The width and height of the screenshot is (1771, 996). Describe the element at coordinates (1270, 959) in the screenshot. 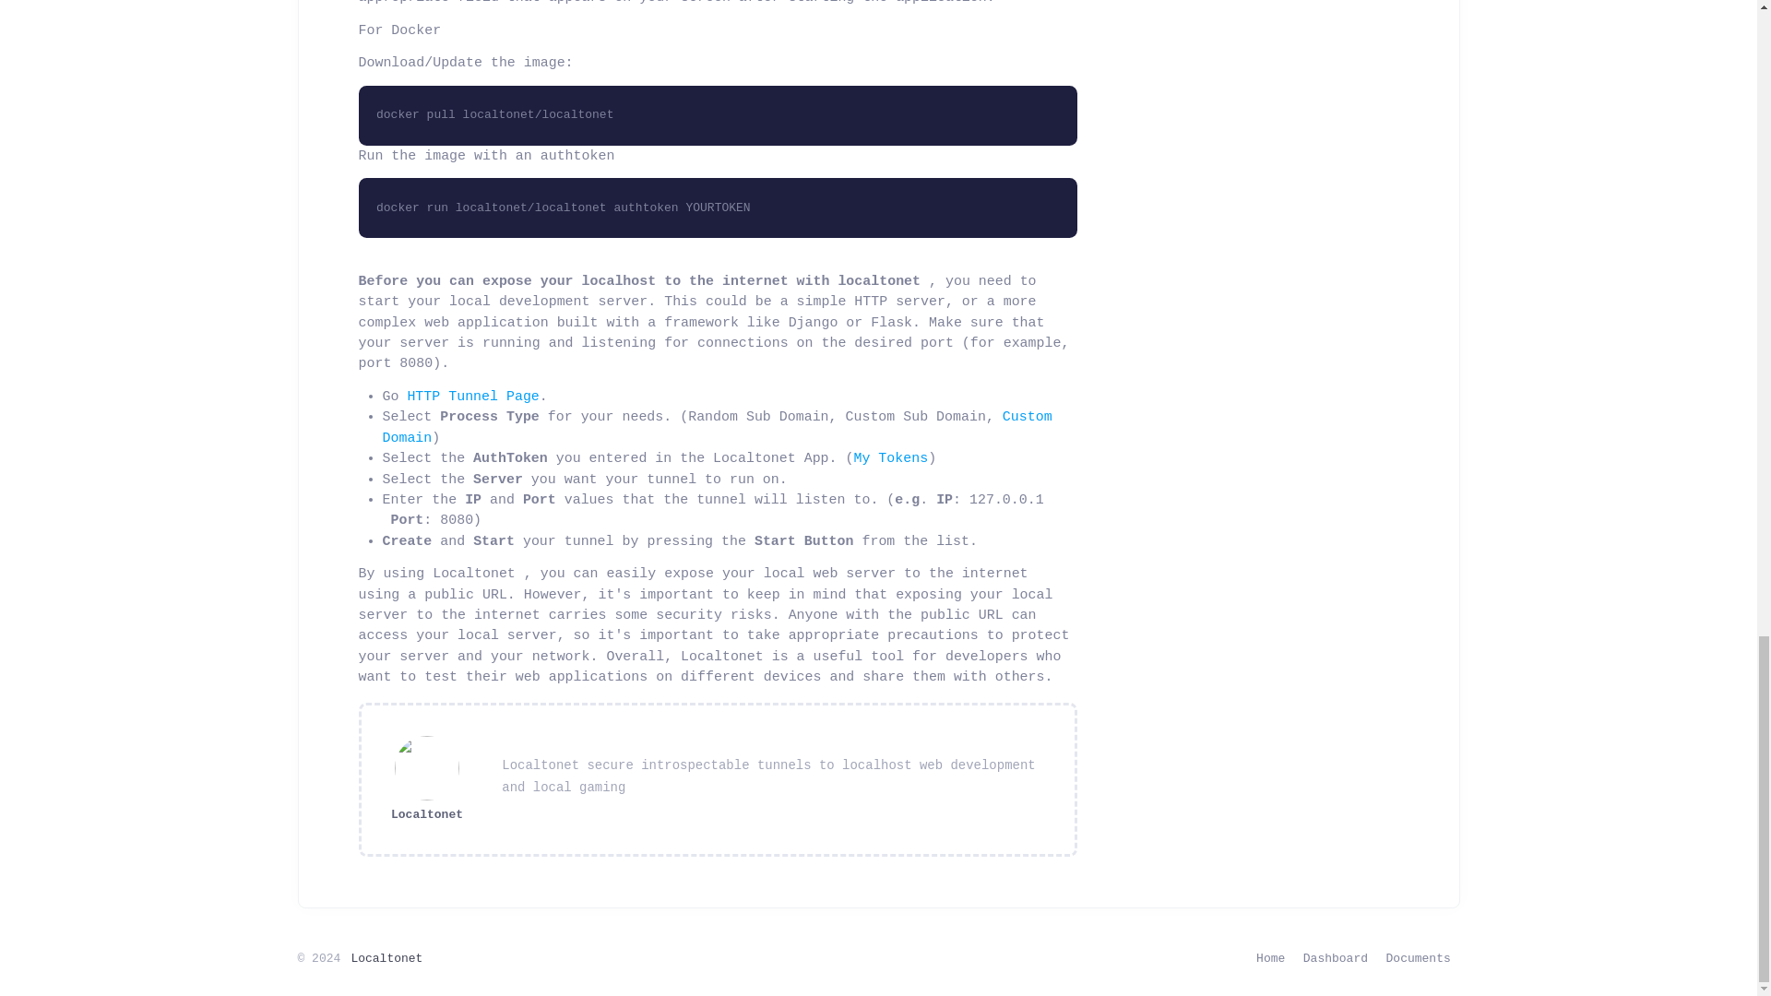

I see `Home` at that location.